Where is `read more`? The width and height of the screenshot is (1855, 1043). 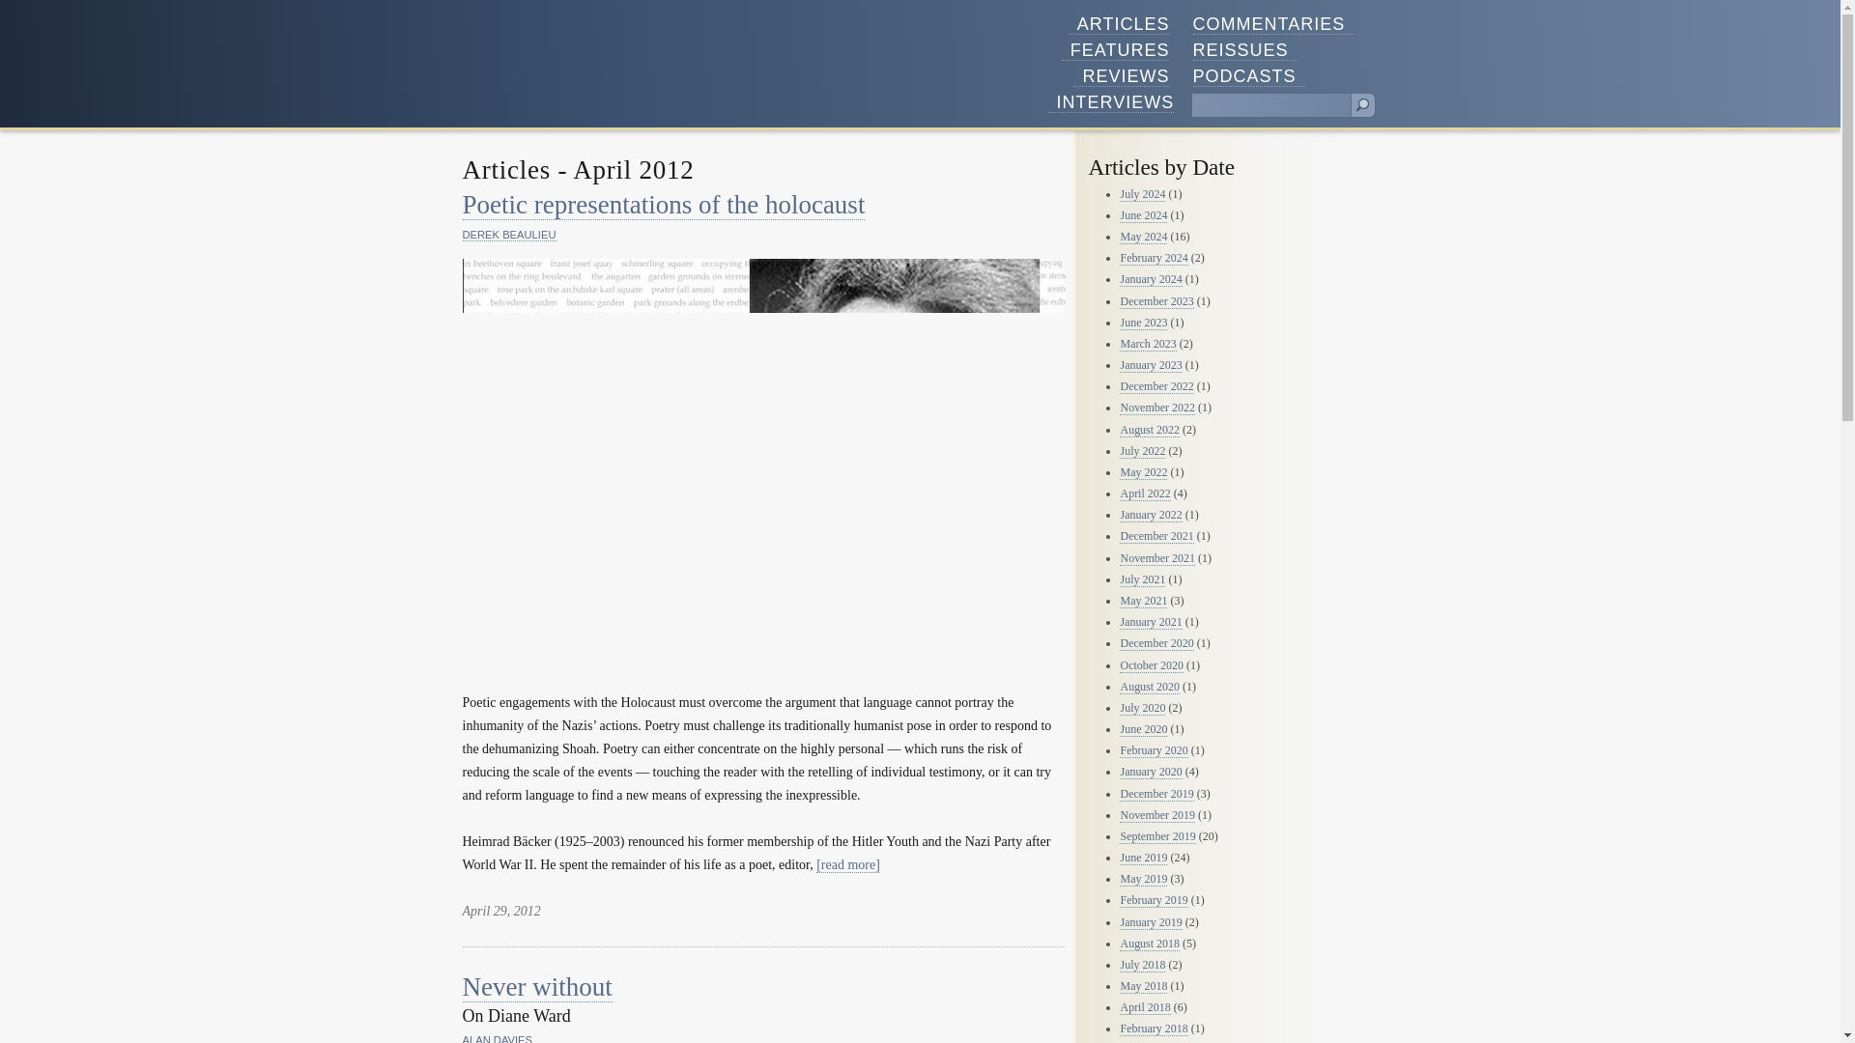
read more is located at coordinates (847, 864).